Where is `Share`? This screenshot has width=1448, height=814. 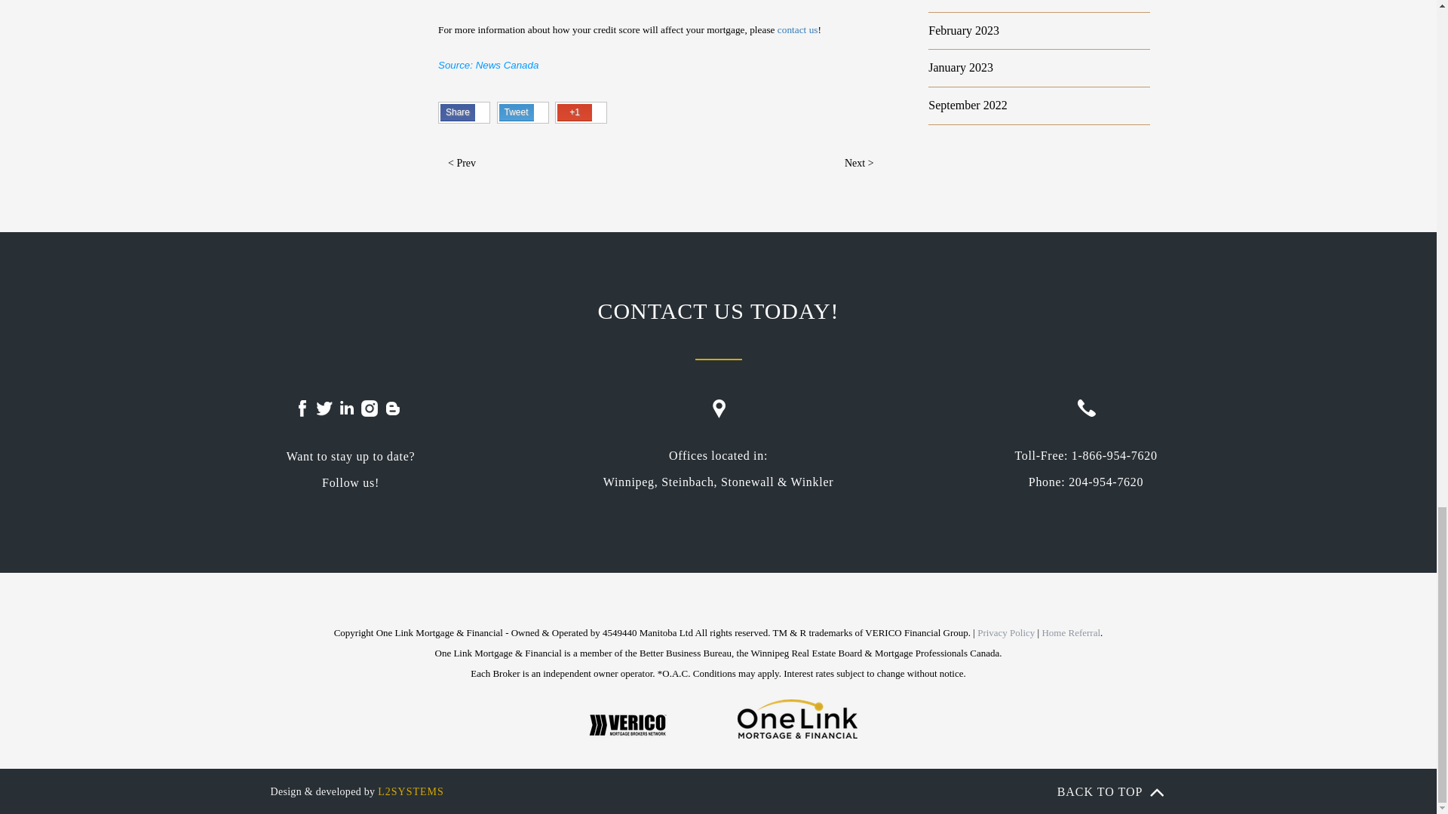 Share is located at coordinates (465, 112).